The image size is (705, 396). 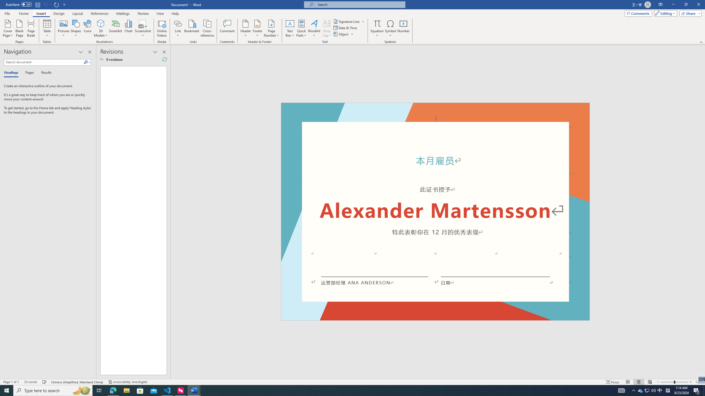 What do you see at coordinates (47, 28) in the screenshot?
I see `Table` at bounding box center [47, 28].